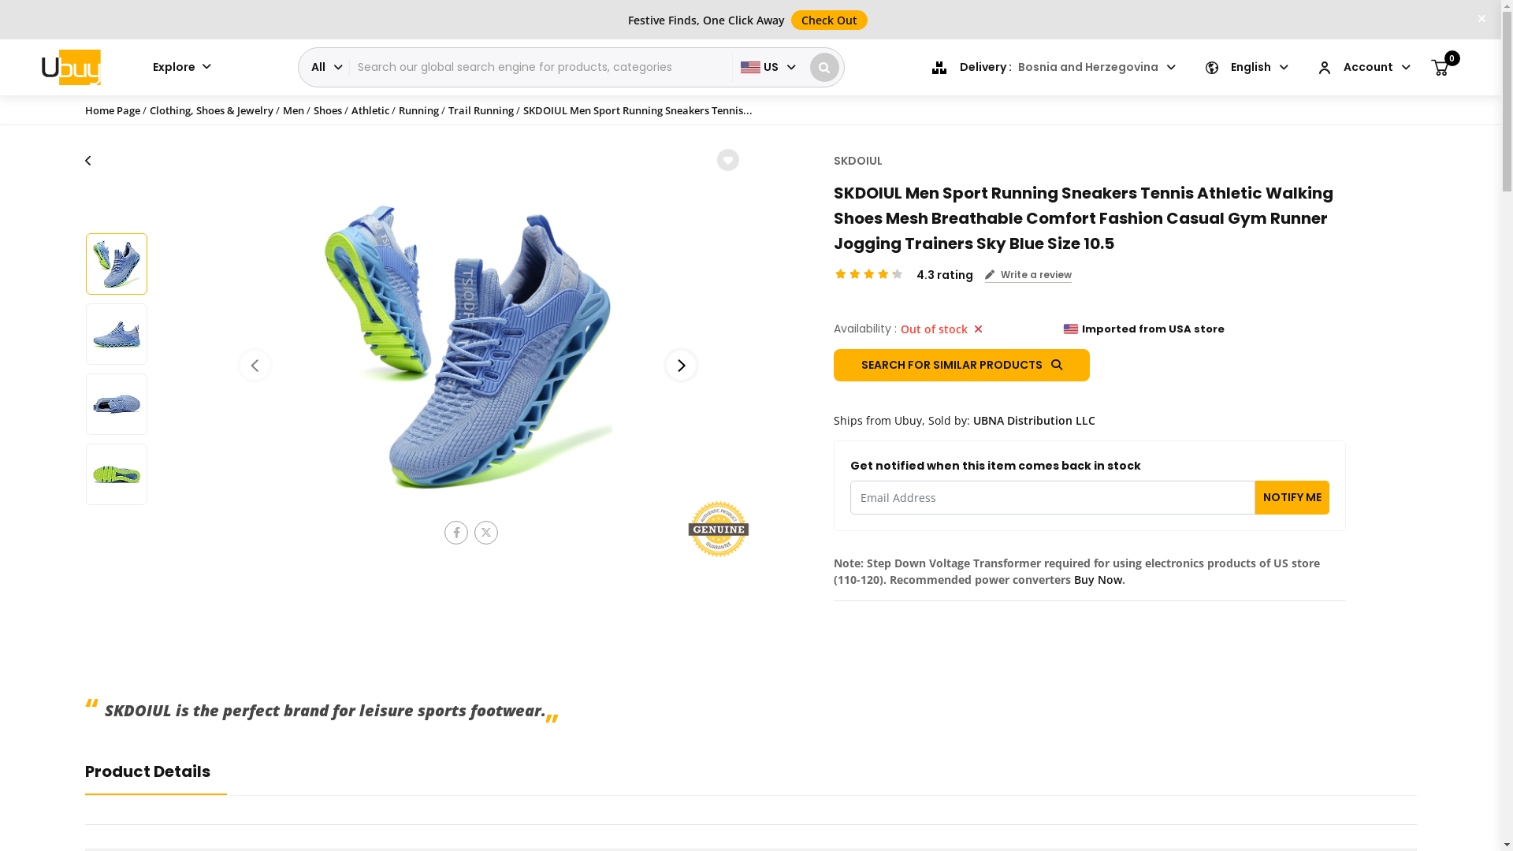 This screenshot has height=851, width=1513. I want to click on Buy Now, so click(1097, 580).